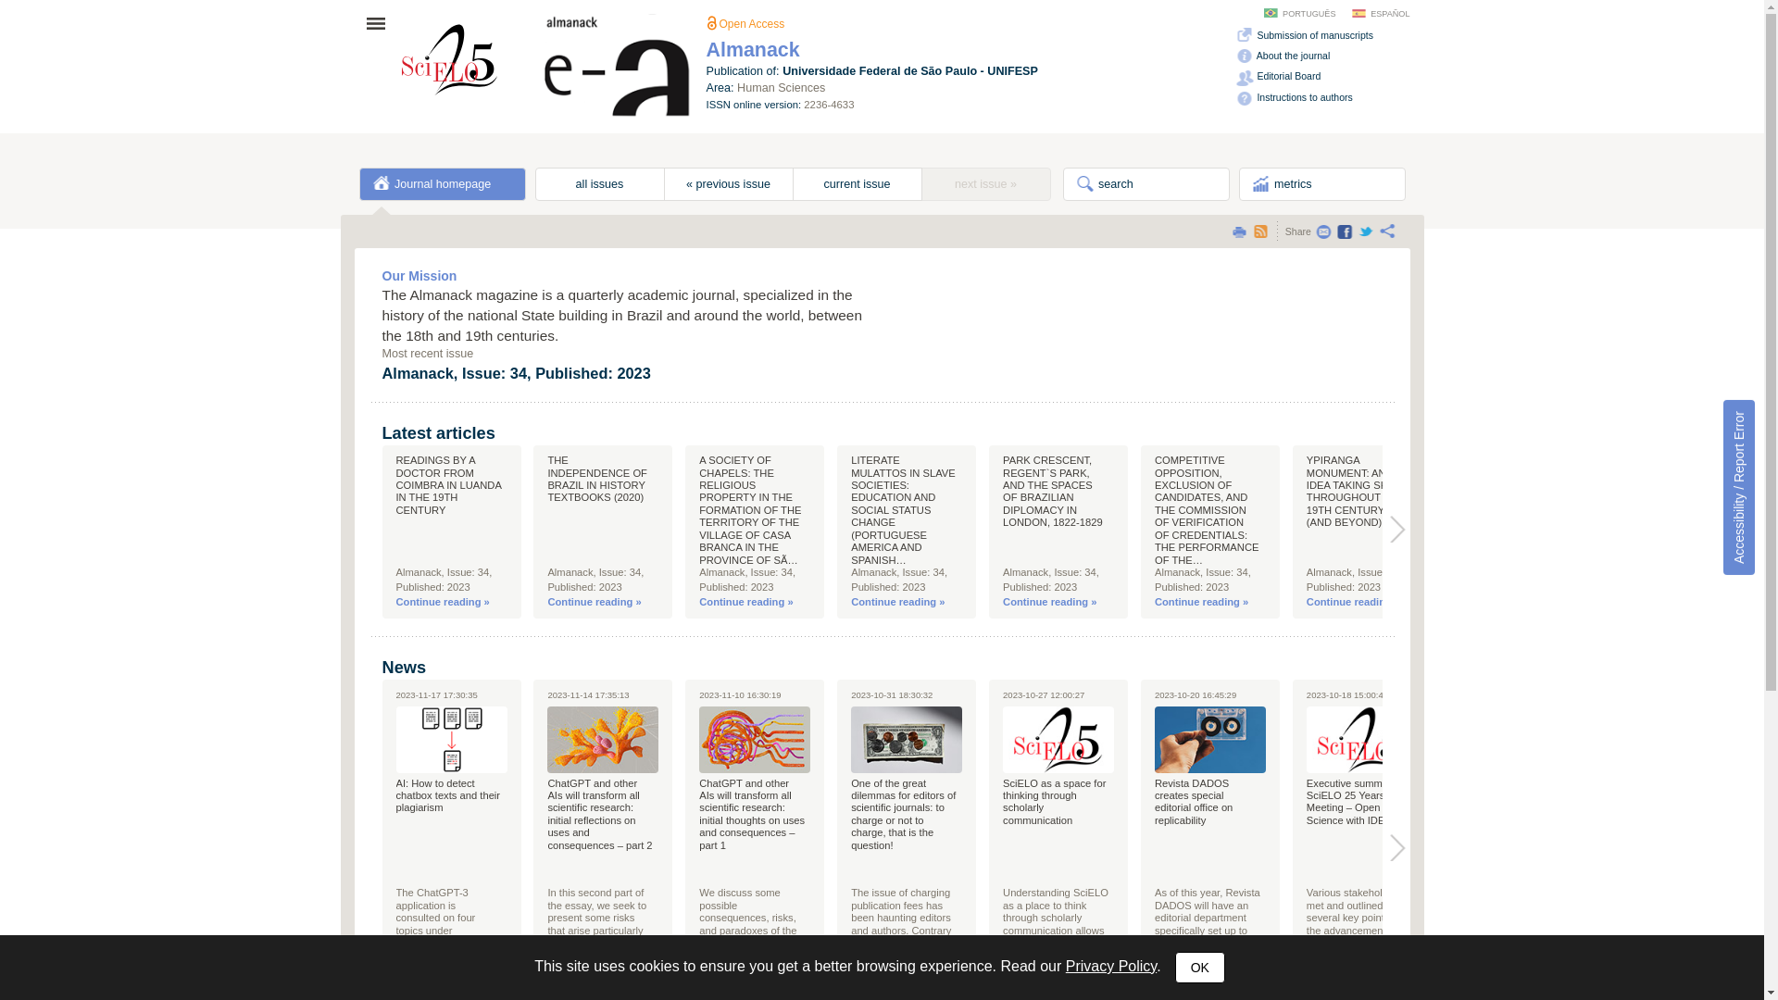 This screenshot has width=1778, height=1000. I want to click on Most recent issue
Almanack, Issue: 34, Published: 2023, so click(732, 375).